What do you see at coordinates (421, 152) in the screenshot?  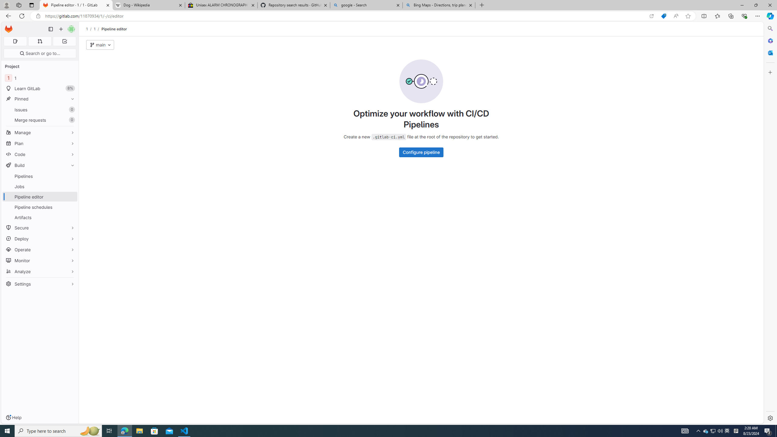 I see `Configure pipeline` at bounding box center [421, 152].